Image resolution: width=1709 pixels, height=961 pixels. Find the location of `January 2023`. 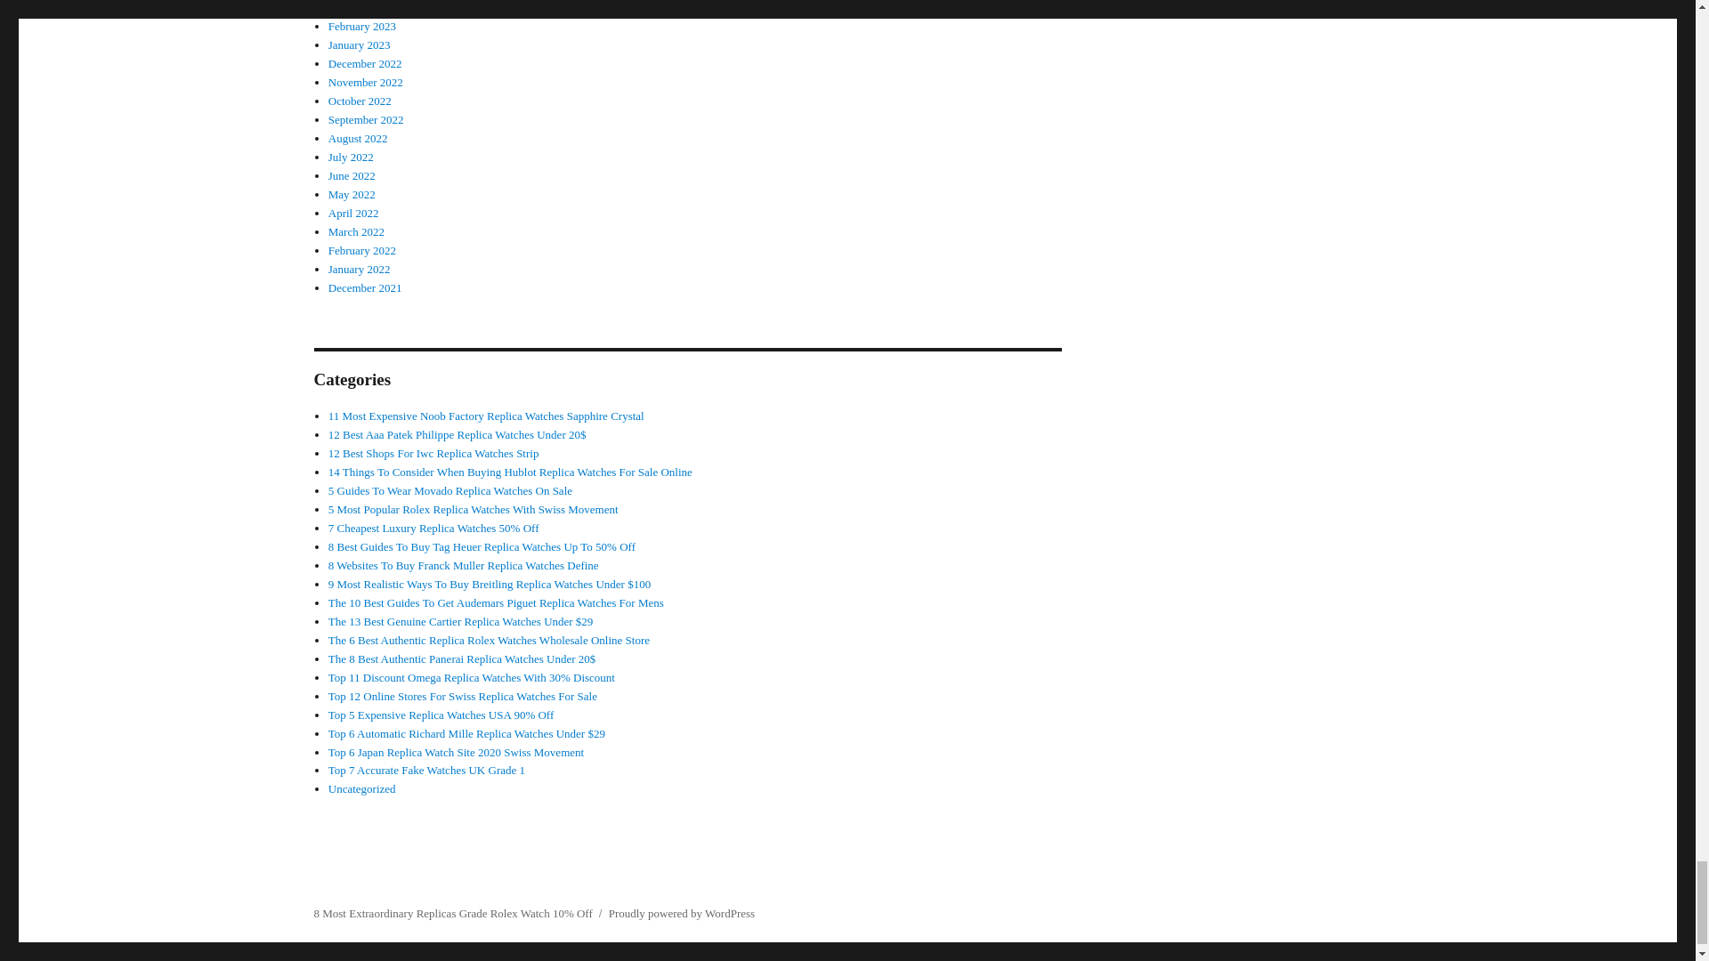

January 2023 is located at coordinates (360, 44).